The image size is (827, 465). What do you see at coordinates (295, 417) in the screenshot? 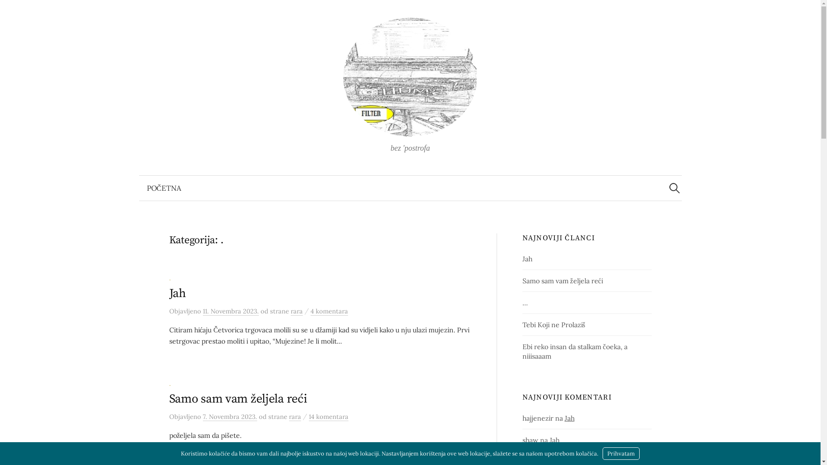
I see `rara` at bounding box center [295, 417].